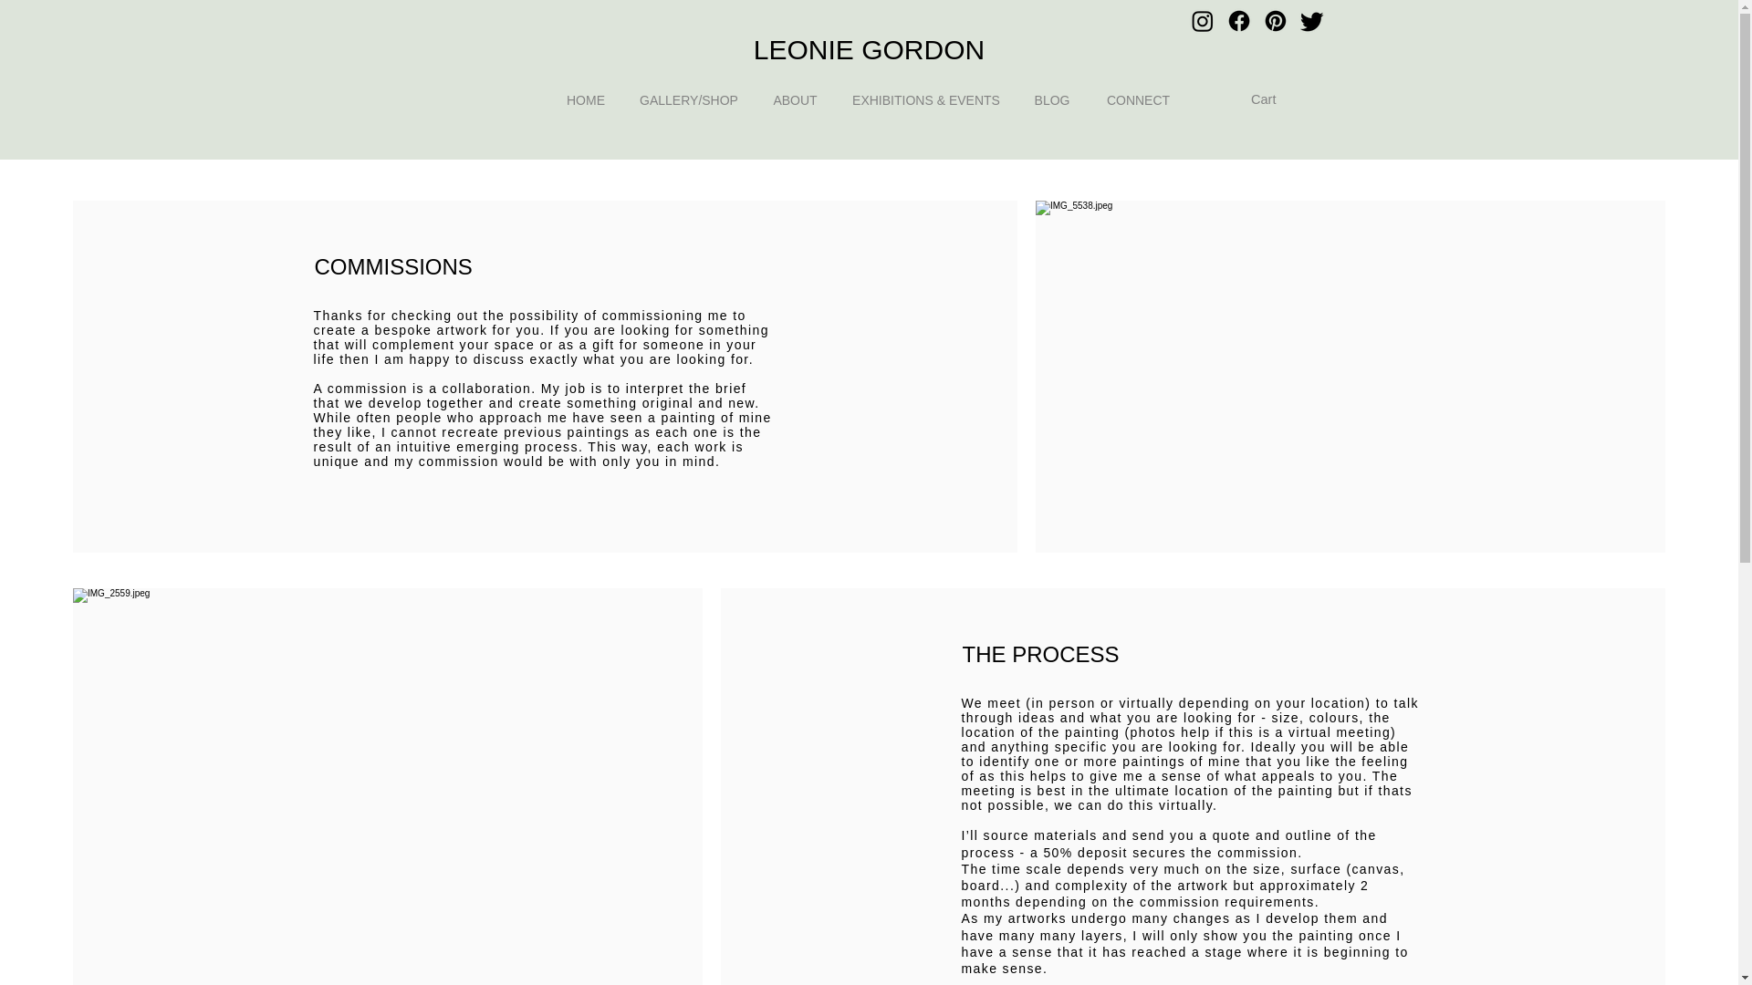 Image resolution: width=1752 pixels, height=985 pixels. I want to click on Cart, so click(1274, 99).